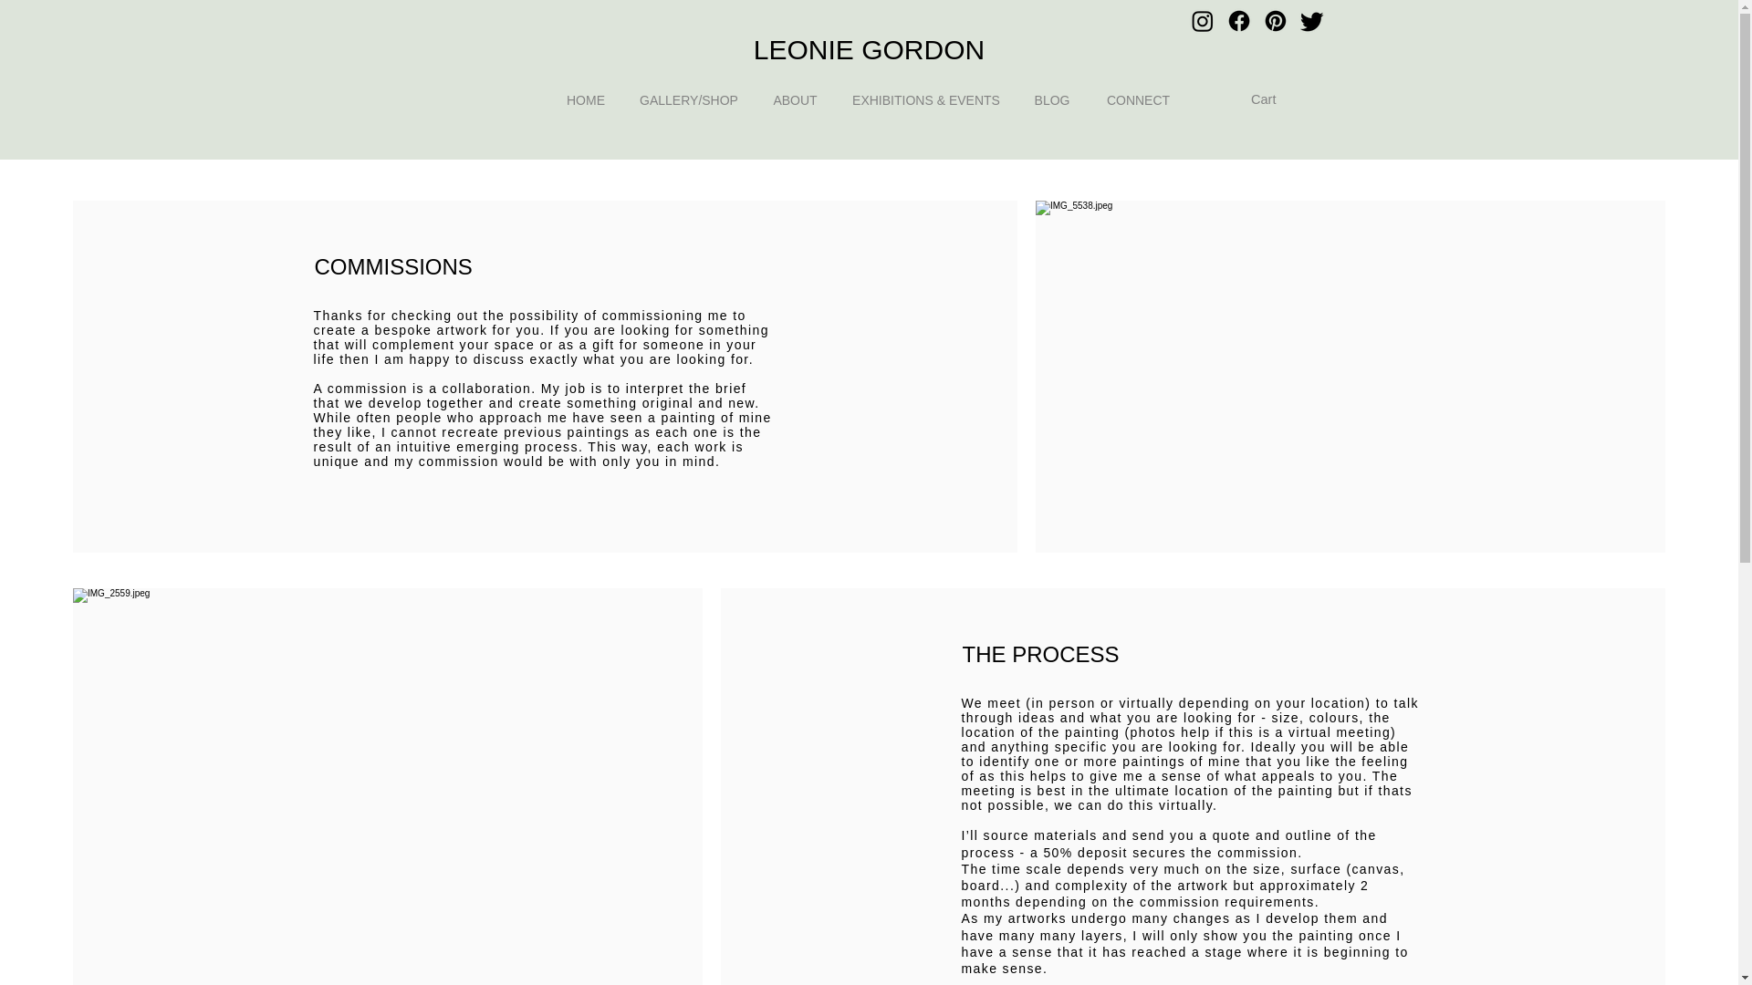 Image resolution: width=1752 pixels, height=985 pixels. I want to click on Cart, so click(1274, 99).